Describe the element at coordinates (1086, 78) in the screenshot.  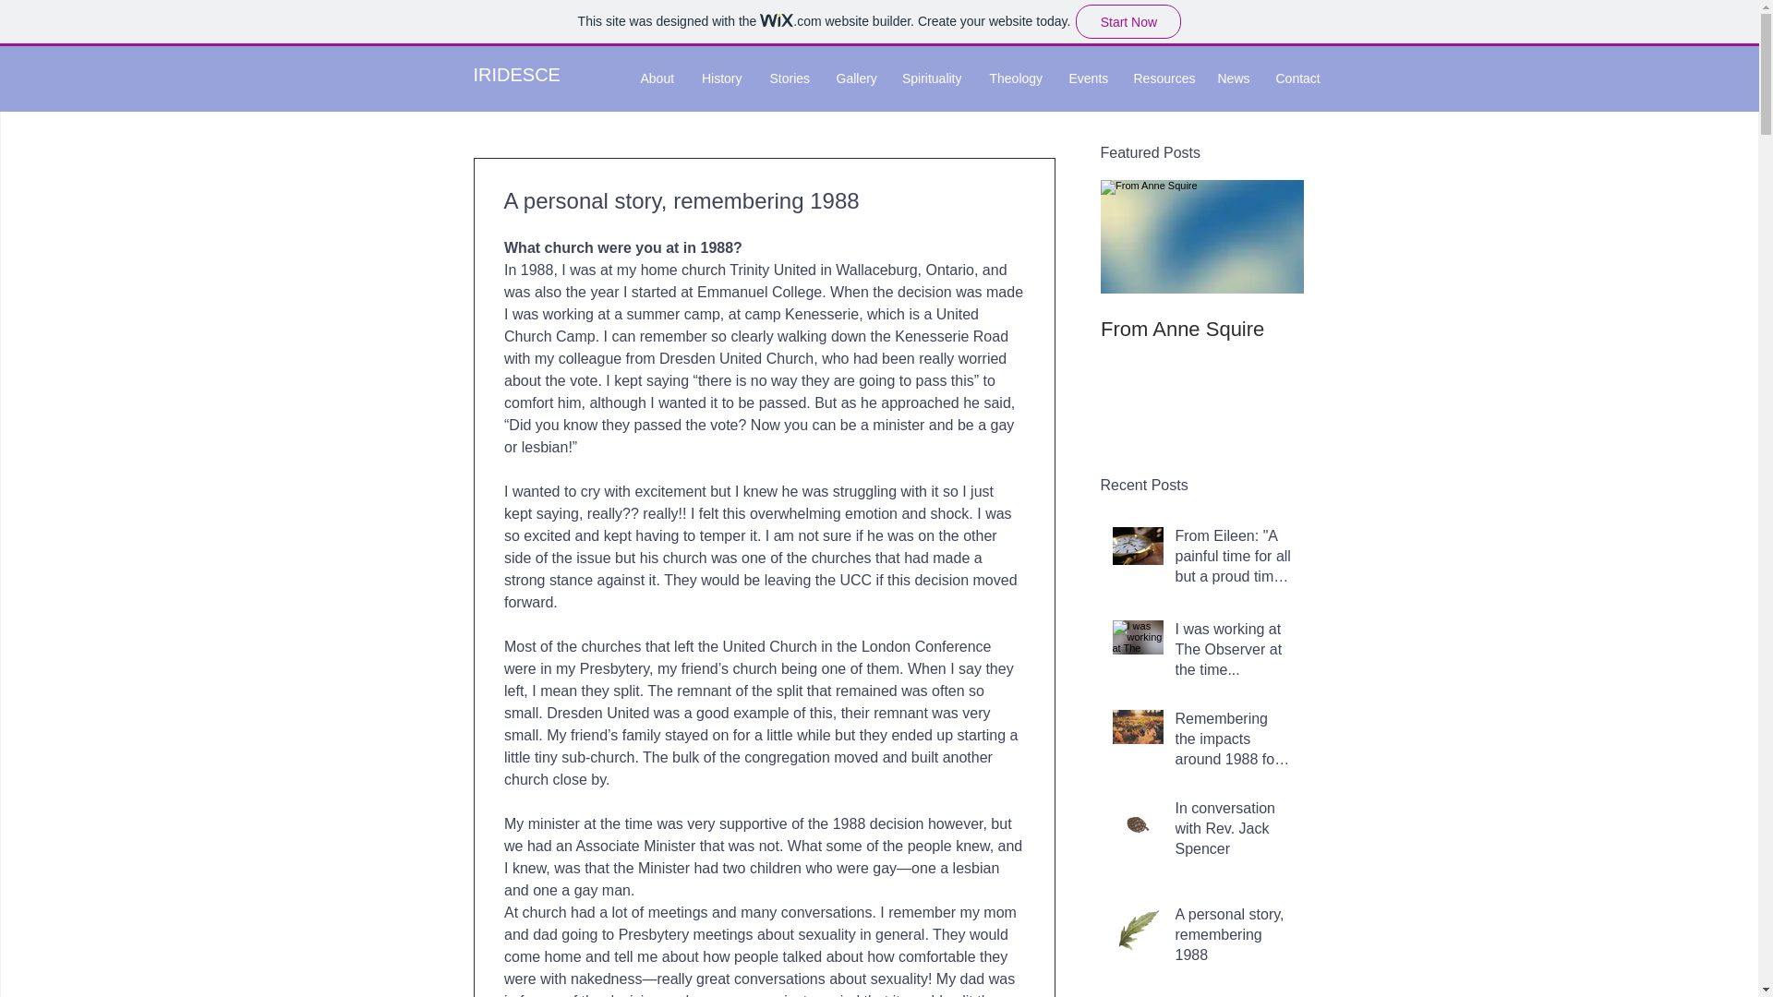
I see `Events` at that location.